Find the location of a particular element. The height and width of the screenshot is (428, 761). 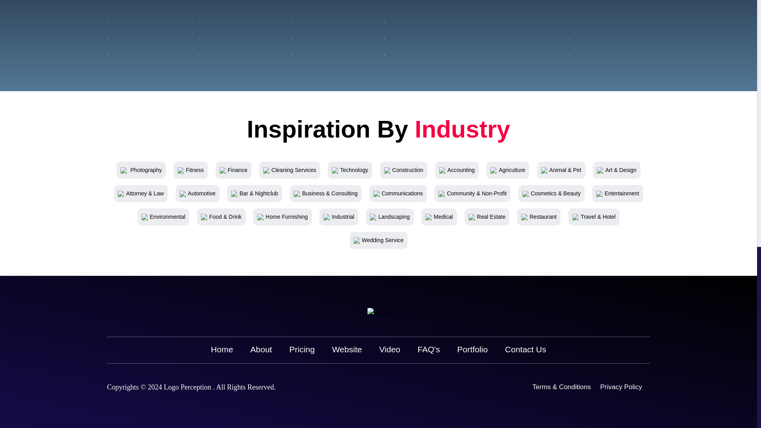

Construction is located at coordinates (404, 170).